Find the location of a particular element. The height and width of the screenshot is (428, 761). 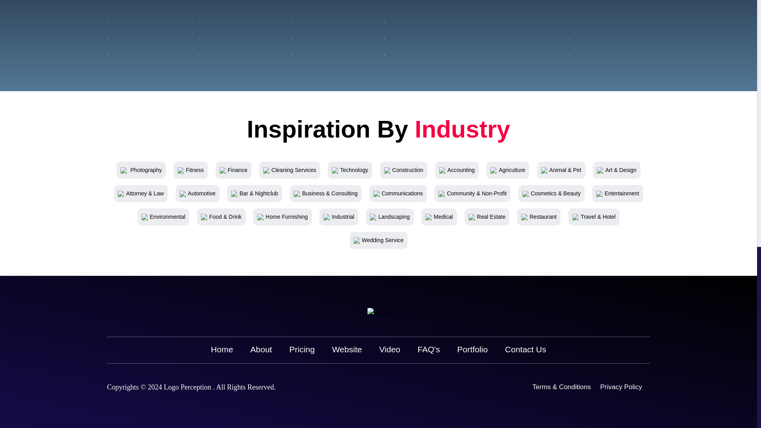

Construction is located at coordinates (404, 170).